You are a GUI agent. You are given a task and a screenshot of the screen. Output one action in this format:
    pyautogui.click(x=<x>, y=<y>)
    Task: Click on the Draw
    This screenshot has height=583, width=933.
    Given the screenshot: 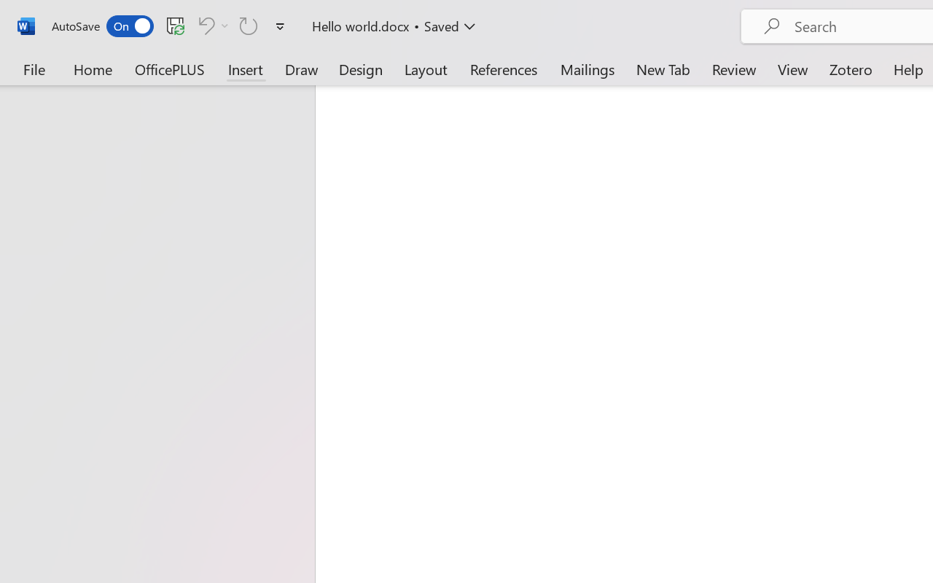 What is the action you would take?
    pyautogui.click(x=302, y=69)
    